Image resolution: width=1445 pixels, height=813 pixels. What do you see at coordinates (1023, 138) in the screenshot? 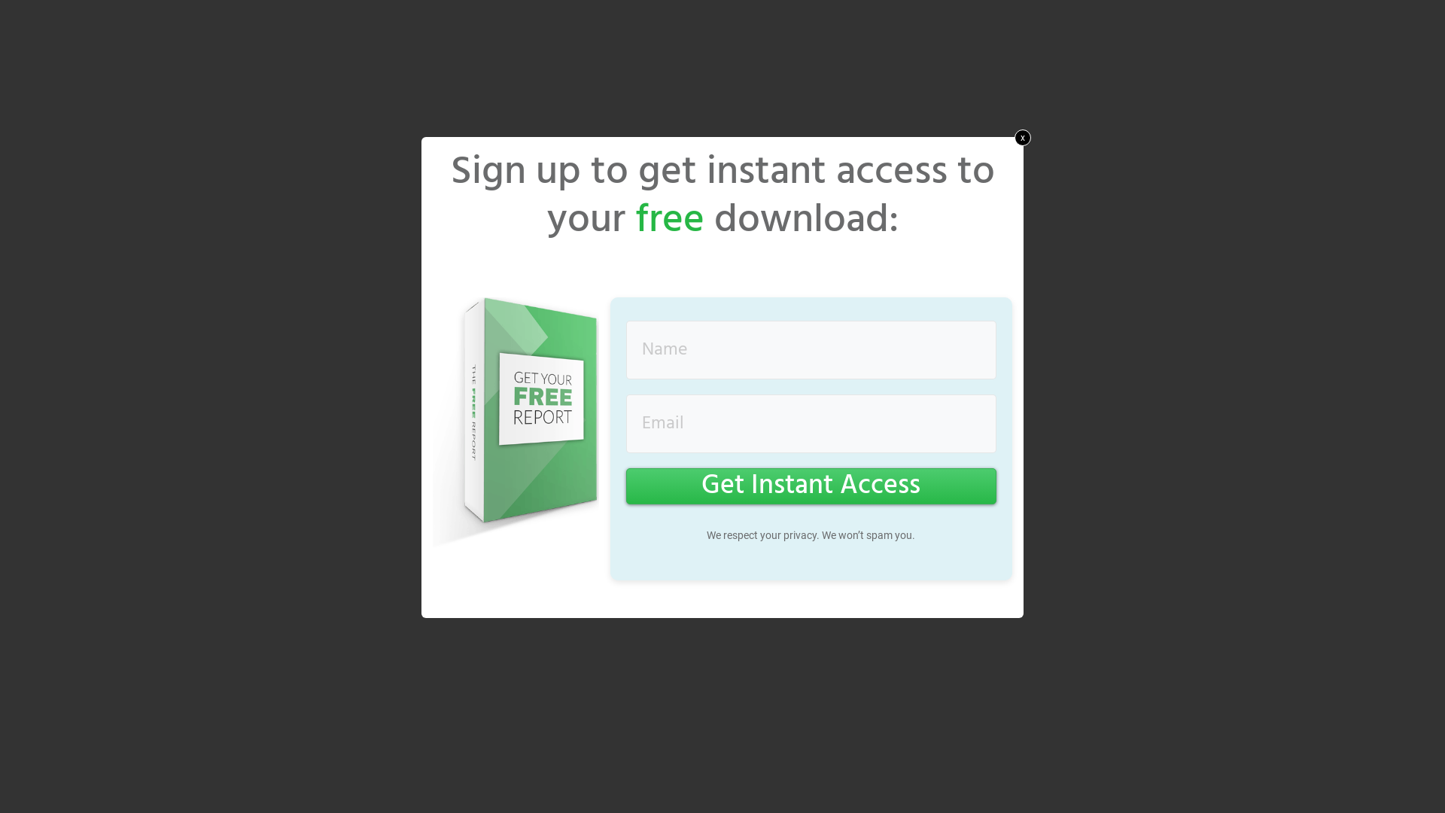
I see `x` at bounding box center [1023, 138].